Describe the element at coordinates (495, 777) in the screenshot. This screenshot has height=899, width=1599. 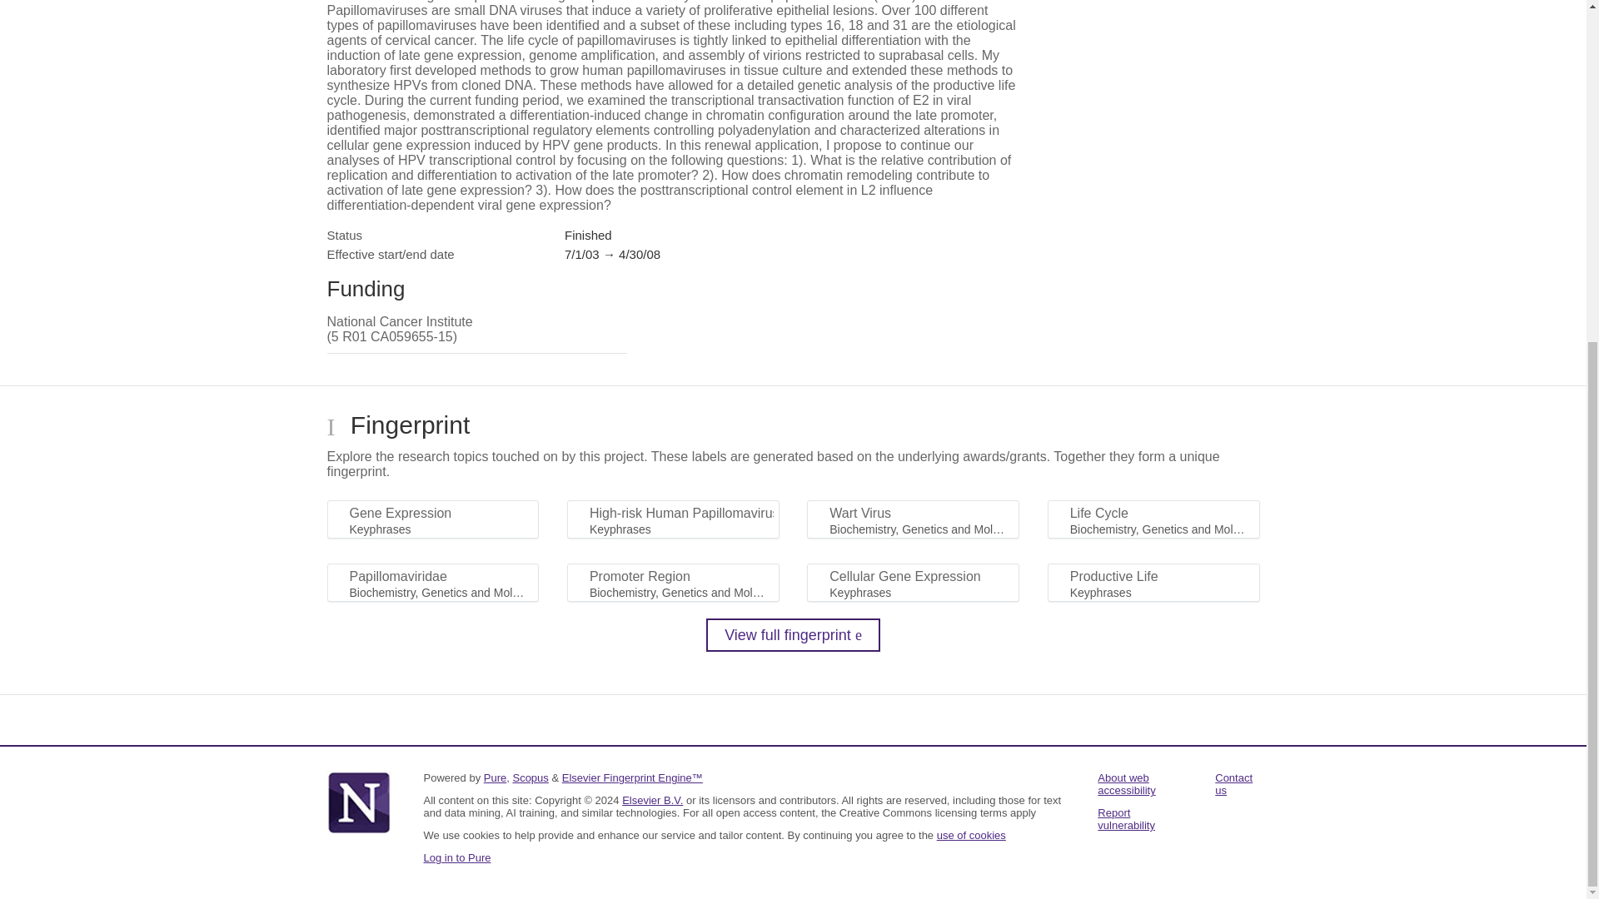
I see `Pure` at that location.